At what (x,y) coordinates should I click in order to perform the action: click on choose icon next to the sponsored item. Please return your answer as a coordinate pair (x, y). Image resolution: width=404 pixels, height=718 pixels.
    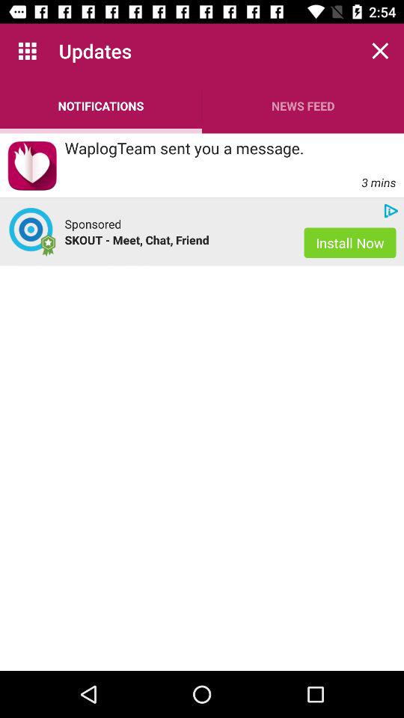
    Looking at the image, I should click on (32, 232).